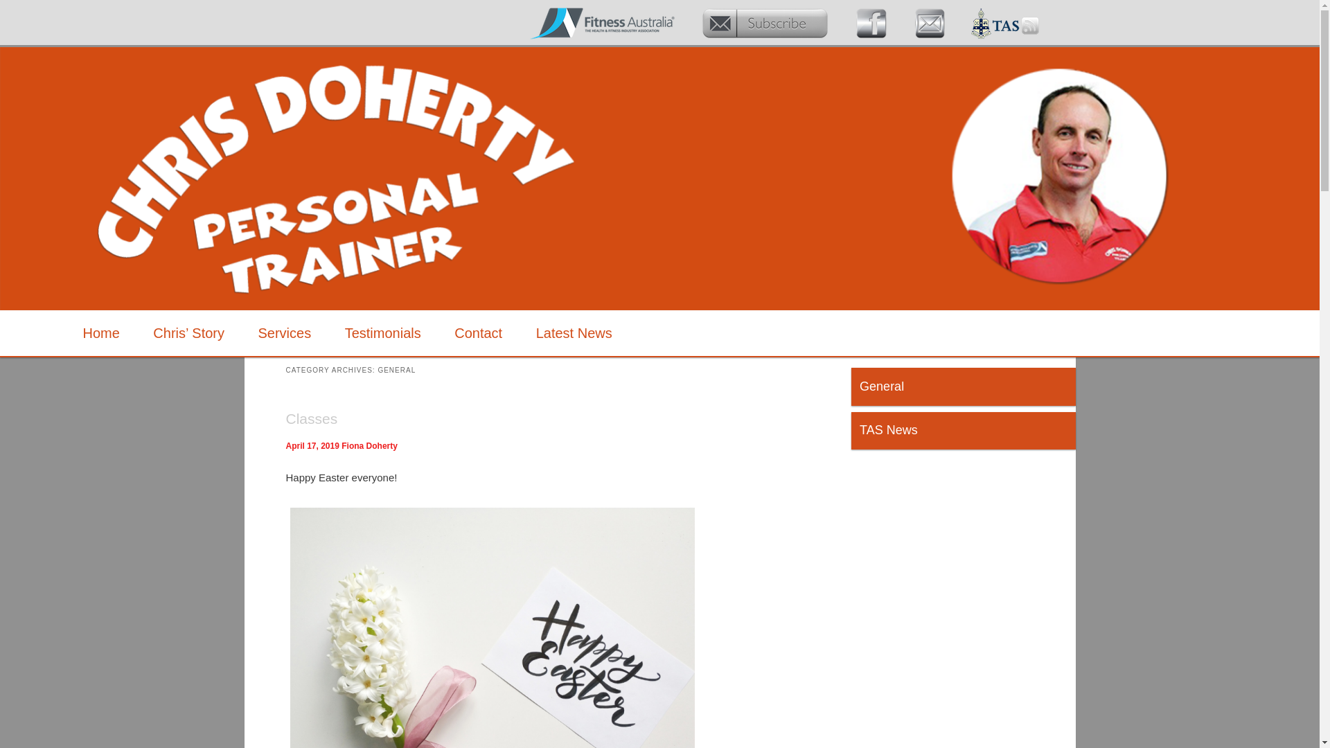  Describe the element at coordinates (284, 334) in the screenshot. I see `Services` at that location.